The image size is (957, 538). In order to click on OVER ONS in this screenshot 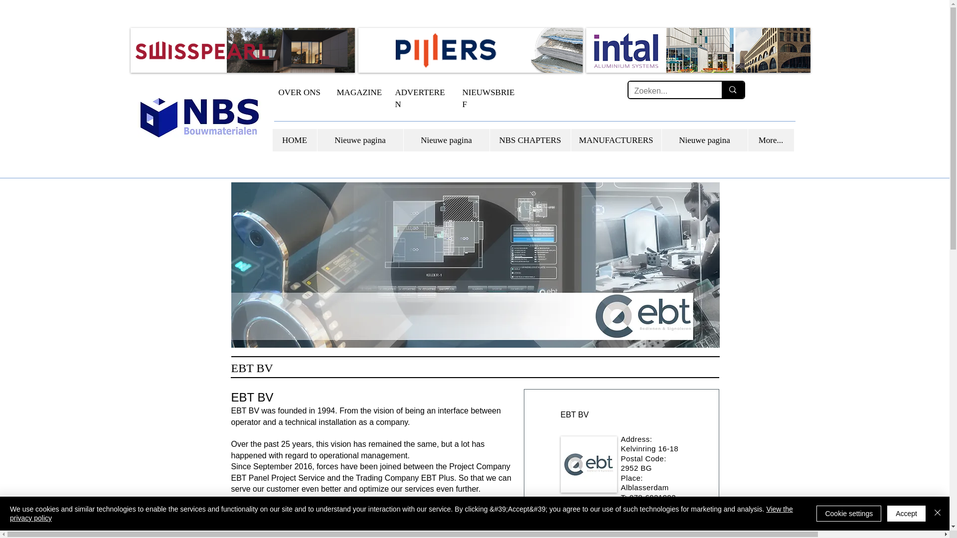, I will do `click(299, 93)`.